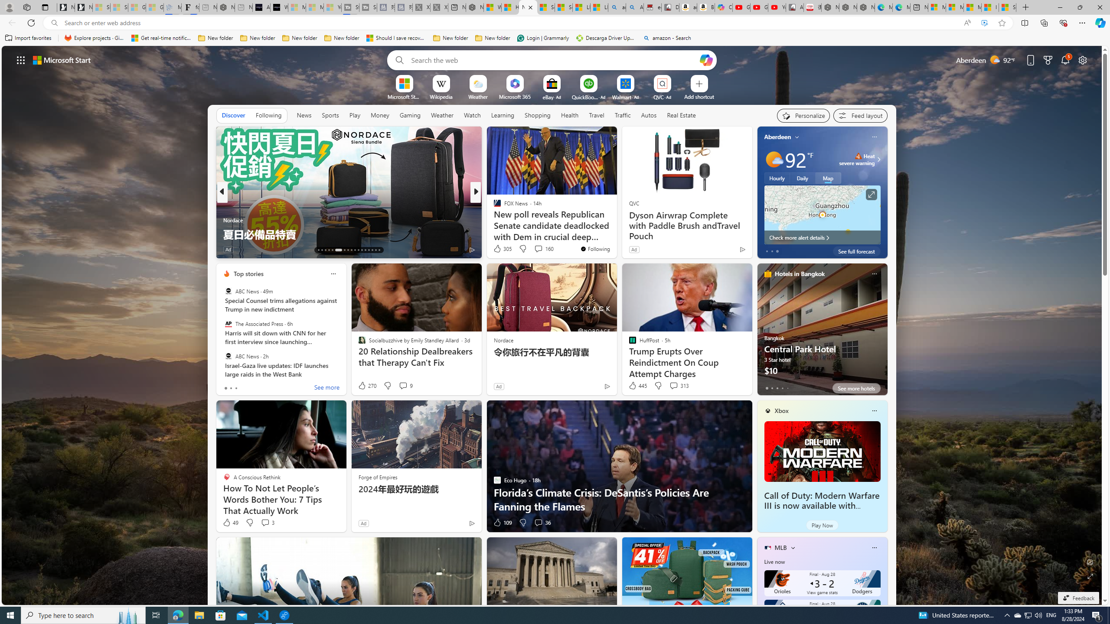  Describe the element at coordinates (767, 388) in the screenshot. I see `tab-0` at that location.